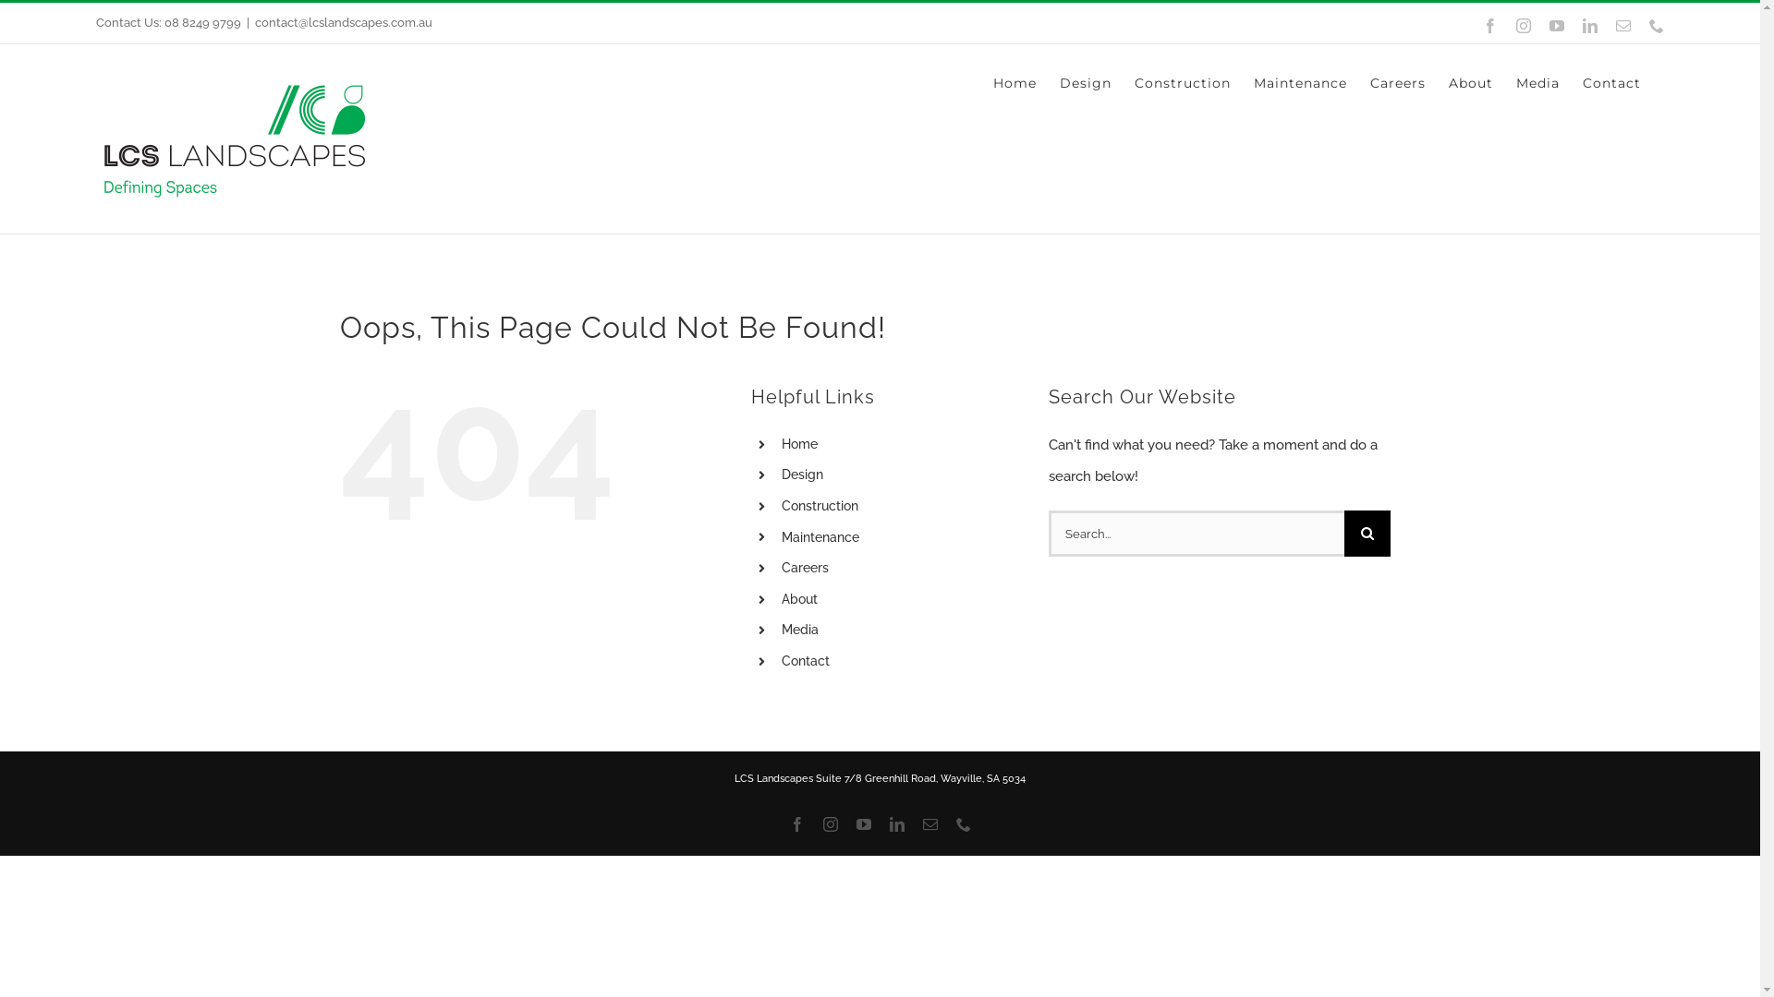  I want to click on Media, so click(1537, 83).